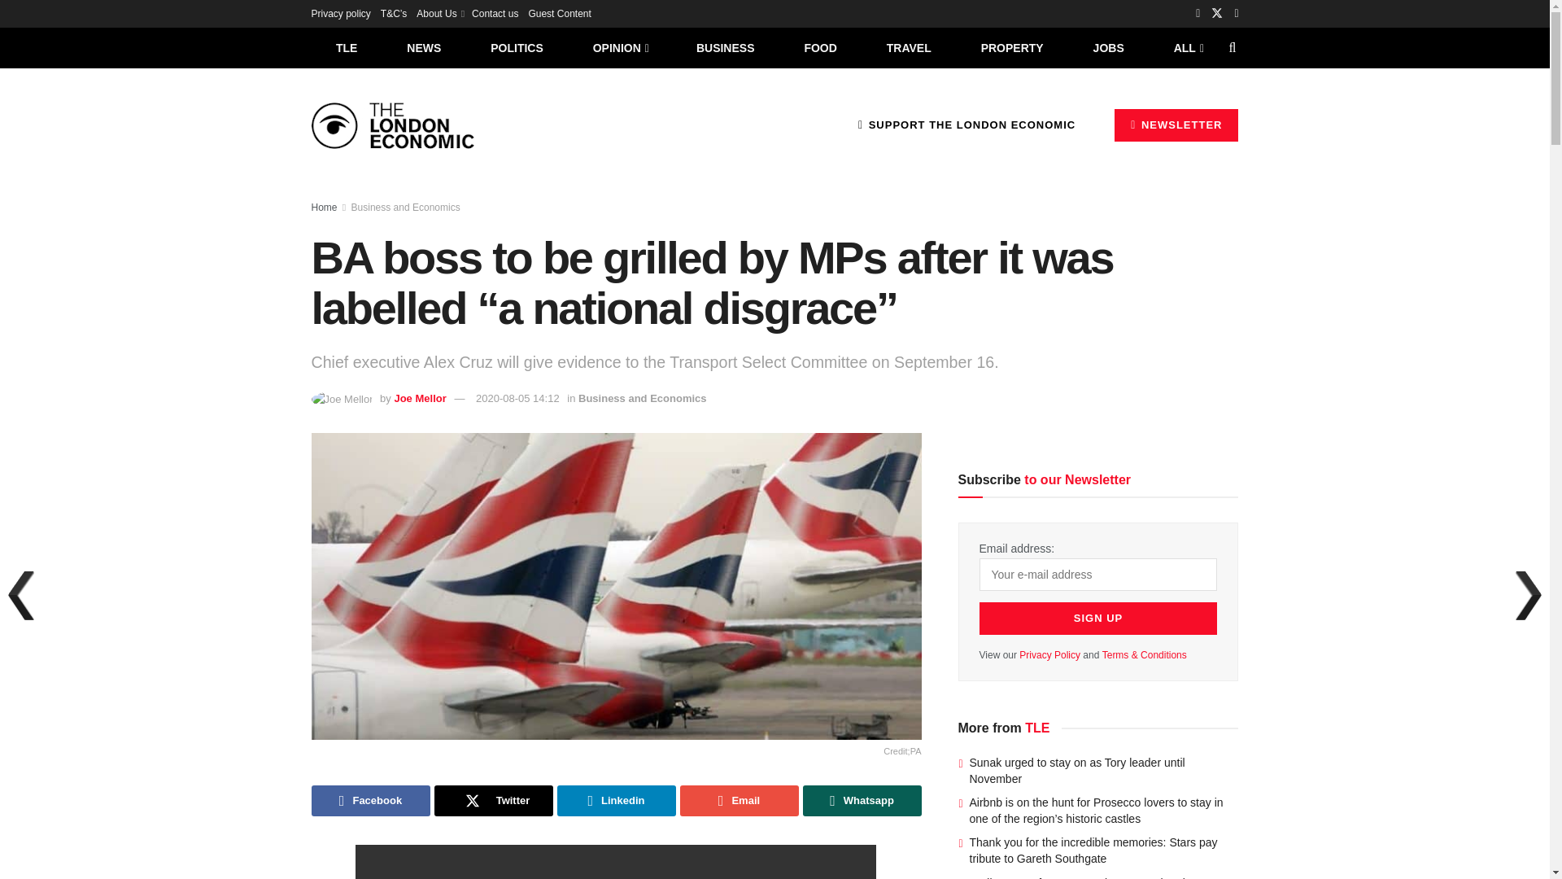  Describe the element at coordinates (340, 13) in the screenshot. I see `Privacy policy` at that location.